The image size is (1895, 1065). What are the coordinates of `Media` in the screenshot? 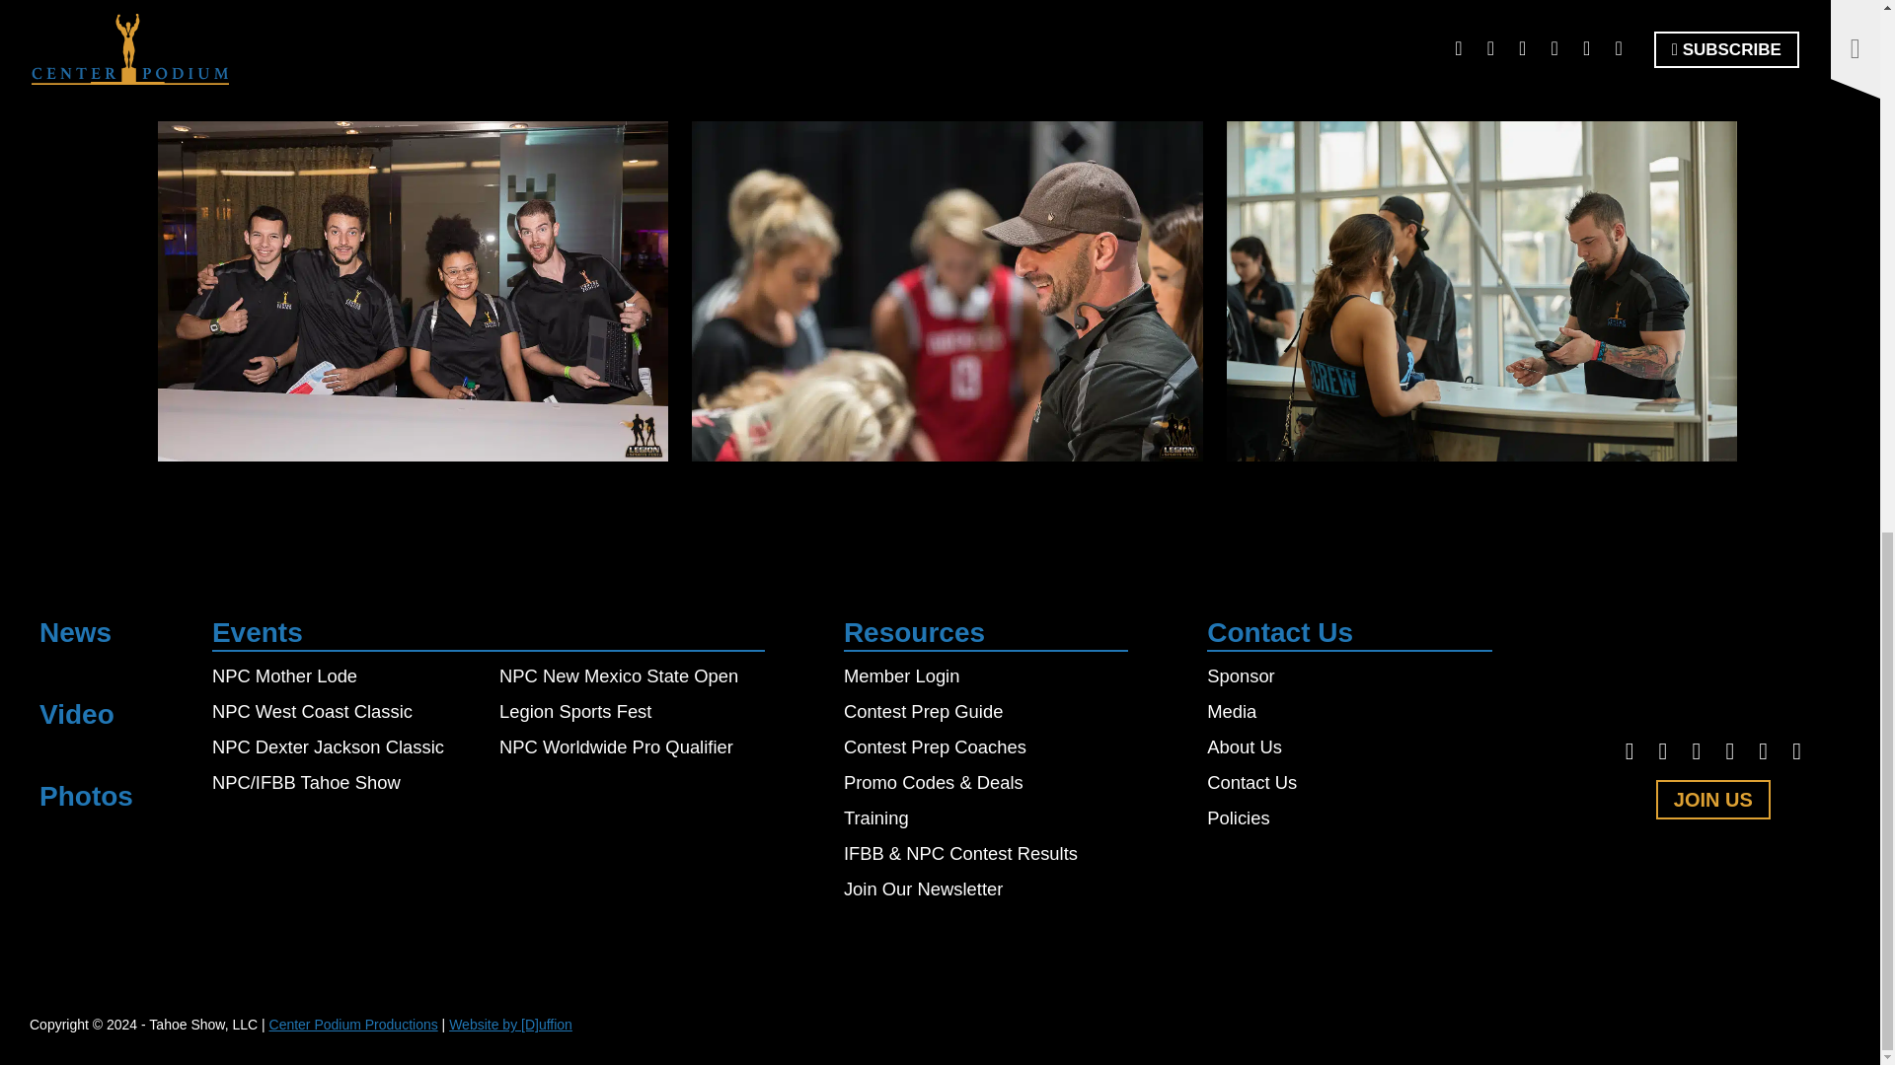 It's located at (1232, 711).